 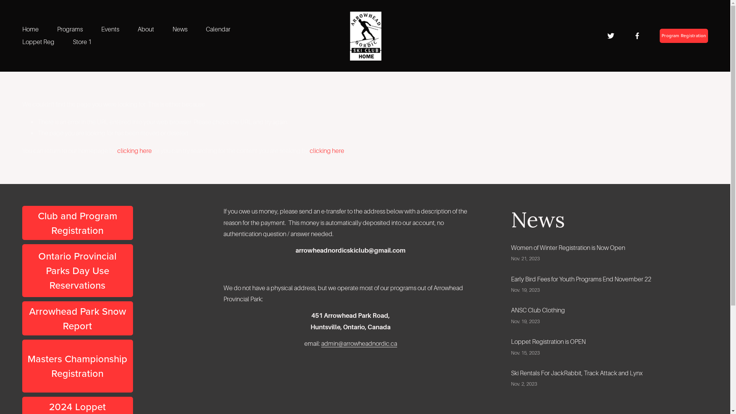 What do you see at coordinates (77, 223) in the screenshot?
I see `Club and Program Registration` at bounding box center [77, 223].